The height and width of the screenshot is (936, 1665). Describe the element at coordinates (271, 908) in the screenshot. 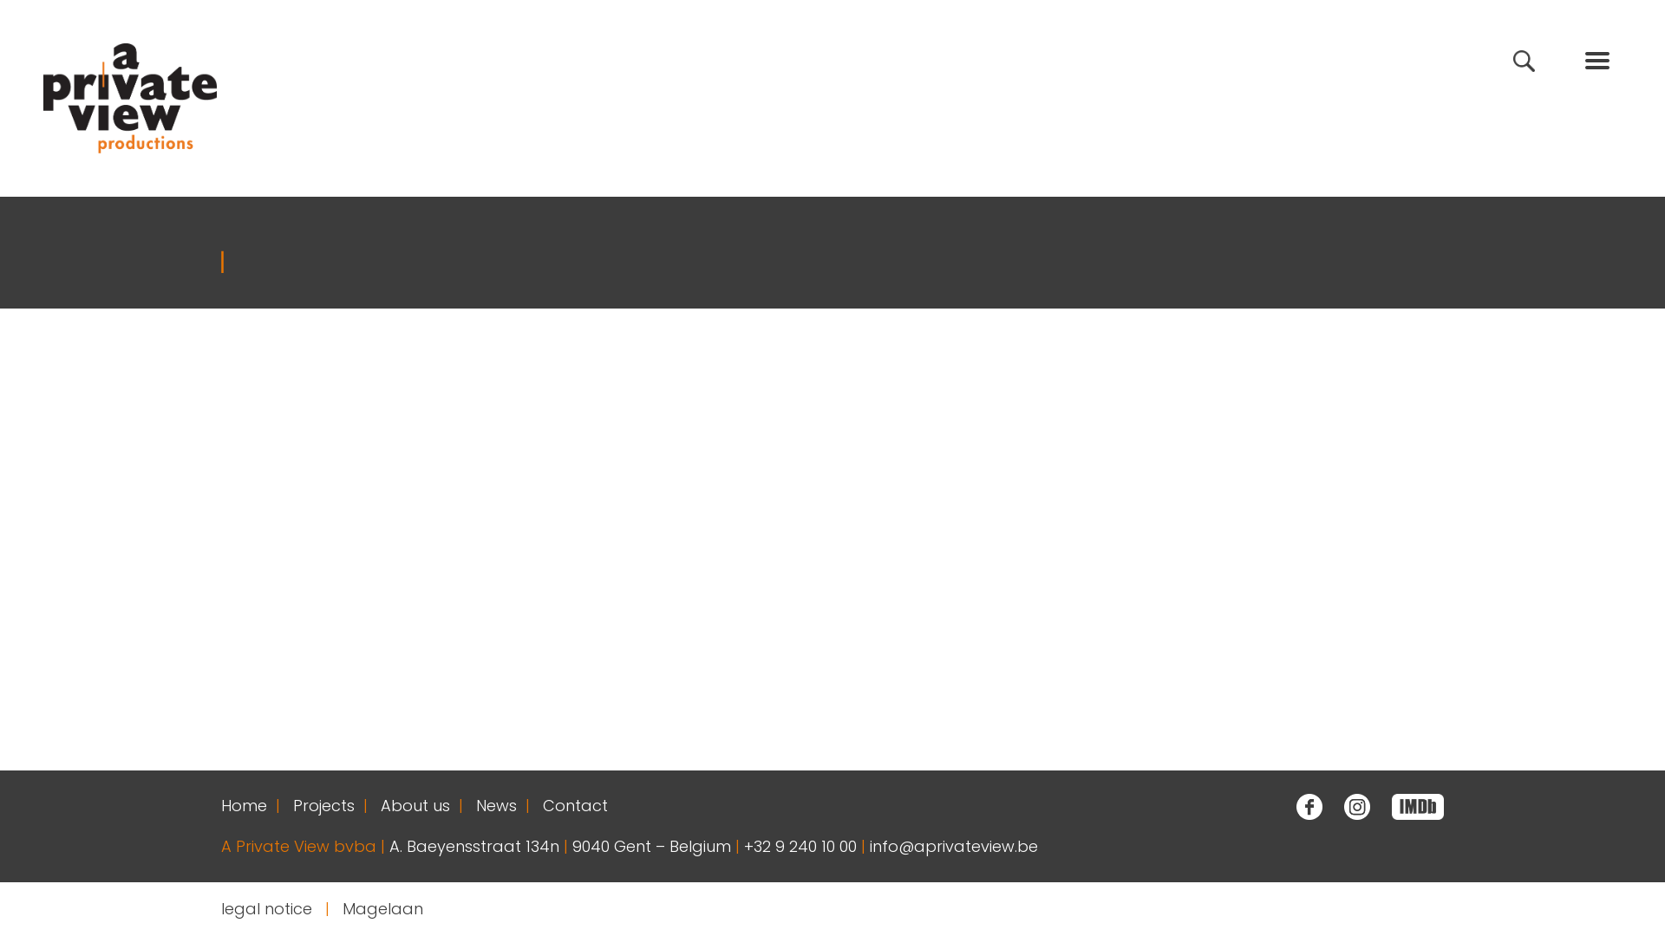

I see `legal notice` at that location.